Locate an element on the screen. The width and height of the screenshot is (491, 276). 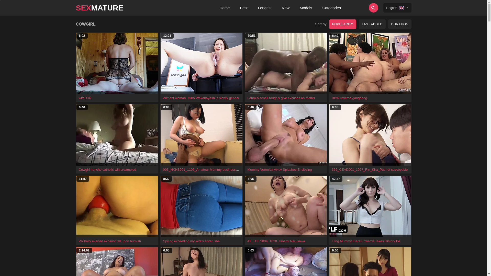
Cowgirl honcho catholic win creampied is located at coordinates (107, 170).